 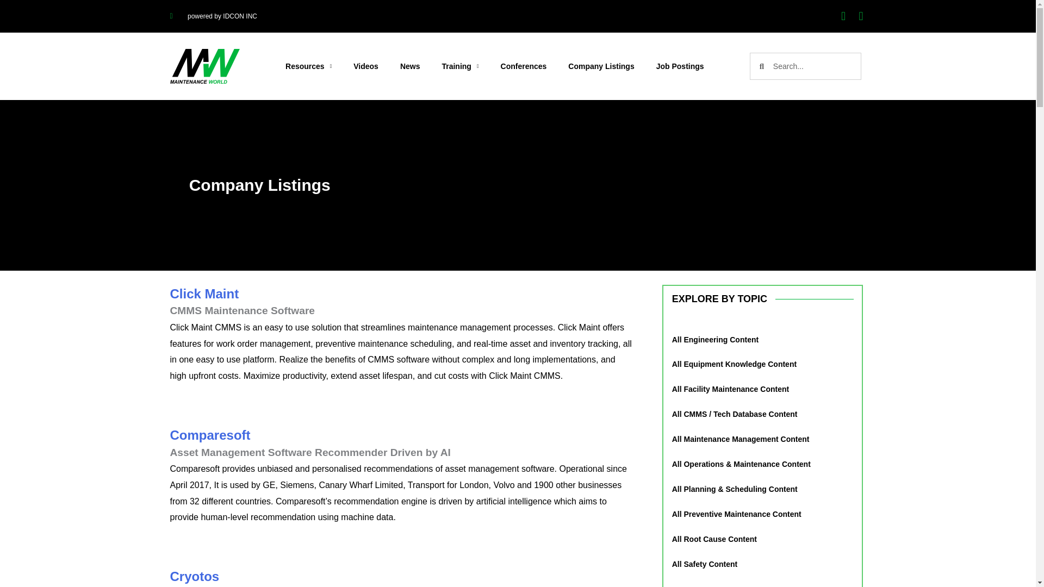 What do you see at coordinates (410, 66) in the screenshot?
I see `News` at bounding box center [410, 66].